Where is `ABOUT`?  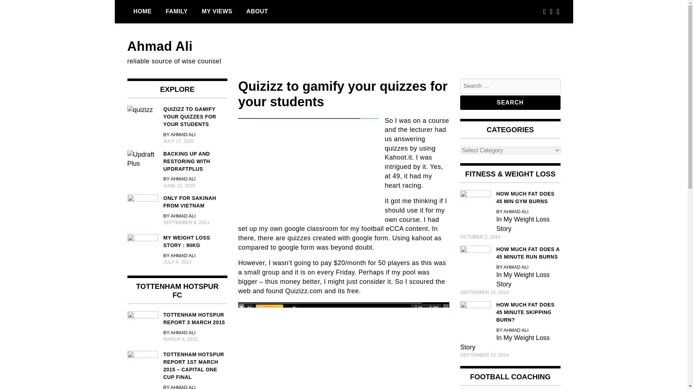
ABOUT is located at coordinates (257, 11).